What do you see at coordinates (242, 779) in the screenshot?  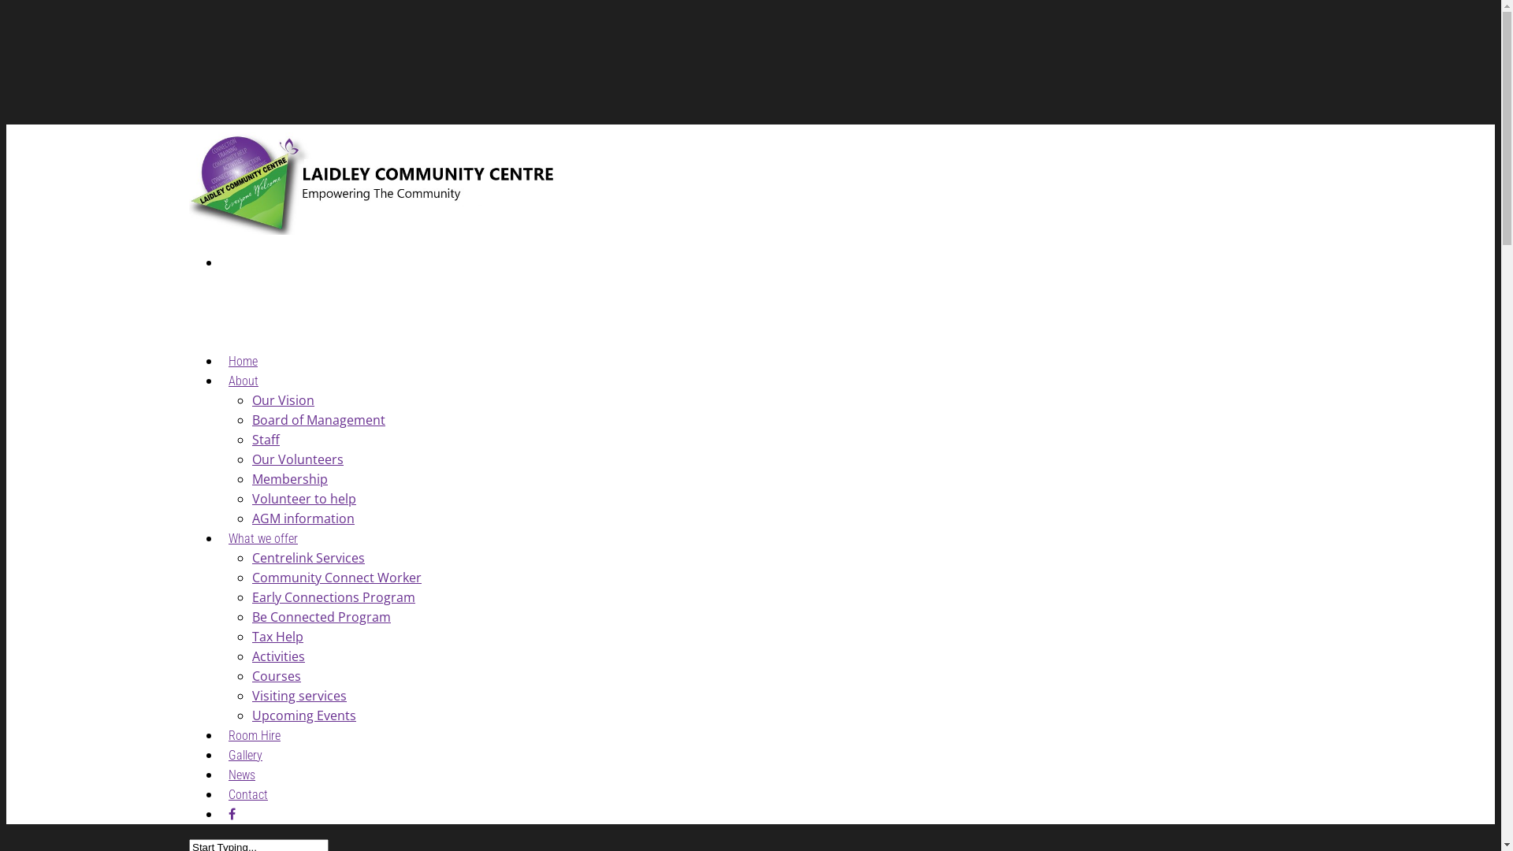 I see `News` at bounding box center [242, 779].